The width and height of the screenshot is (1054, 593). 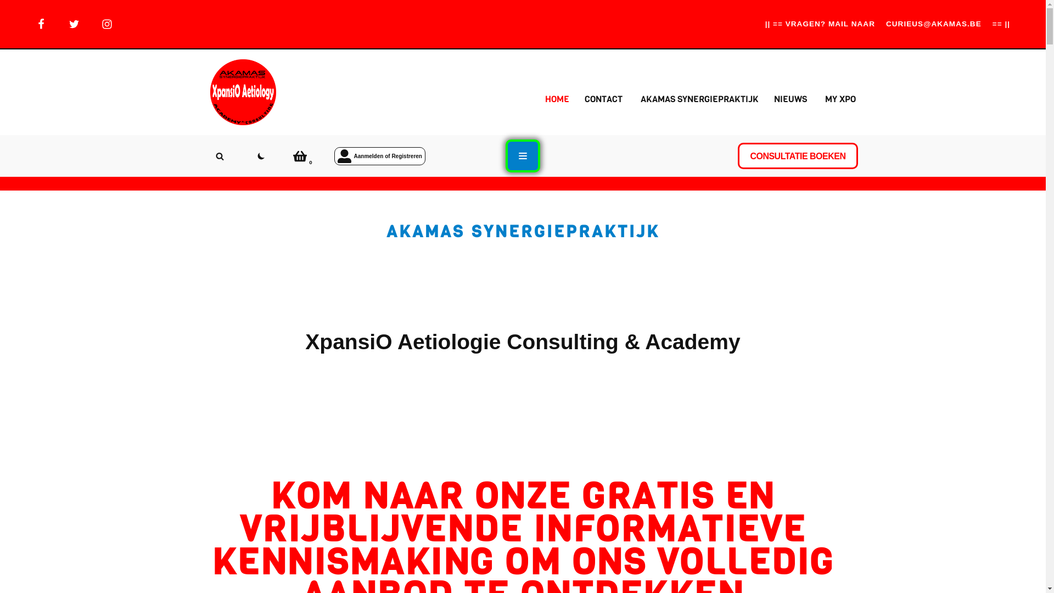 I want to click on Instagram, so click(x=107, y=24).